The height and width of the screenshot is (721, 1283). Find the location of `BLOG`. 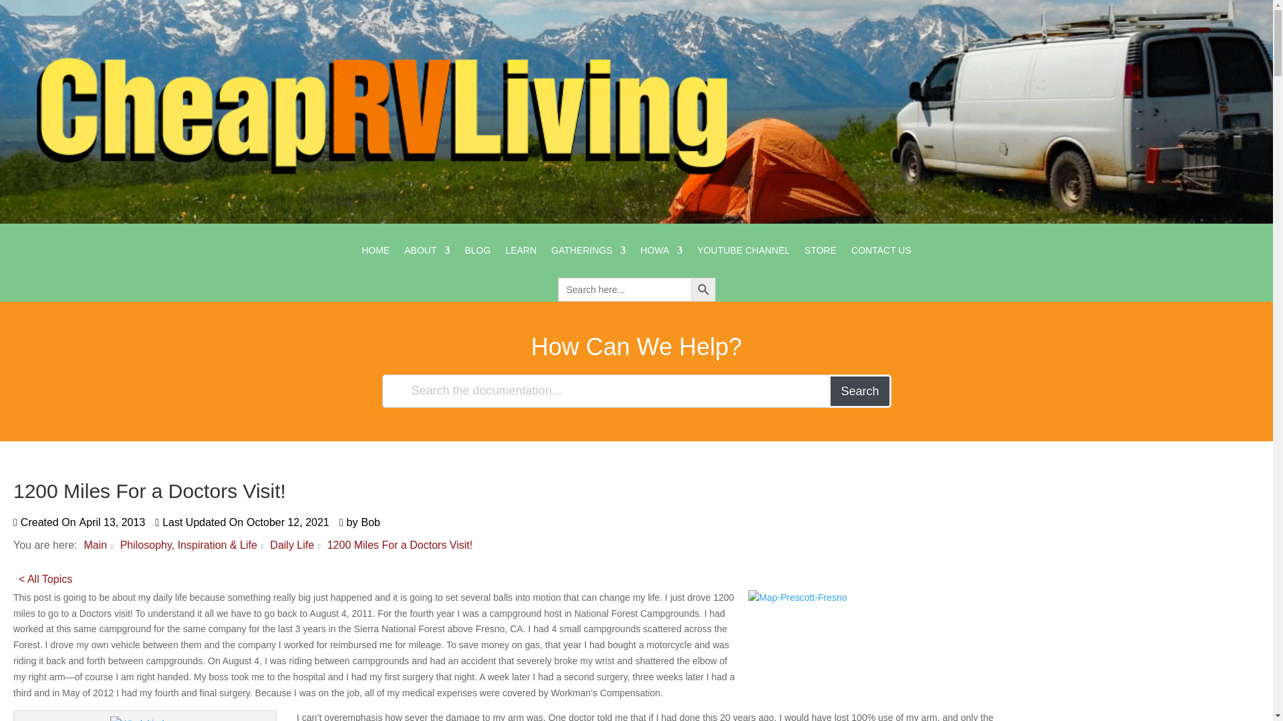

BLOG is located at coordinates (477, 260).